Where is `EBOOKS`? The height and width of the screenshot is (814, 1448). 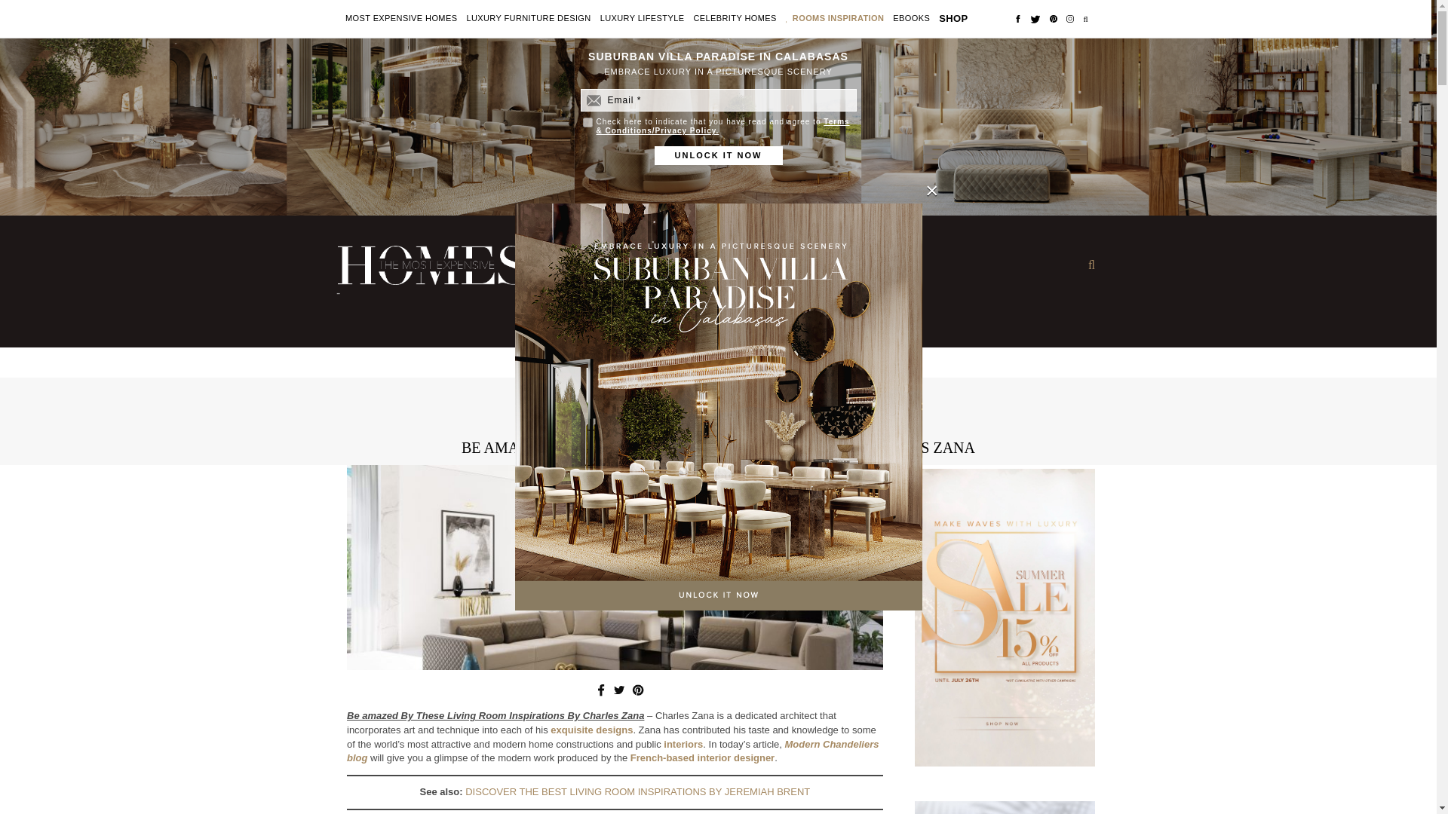
EBOOKS is located at coordinates (911, 19).